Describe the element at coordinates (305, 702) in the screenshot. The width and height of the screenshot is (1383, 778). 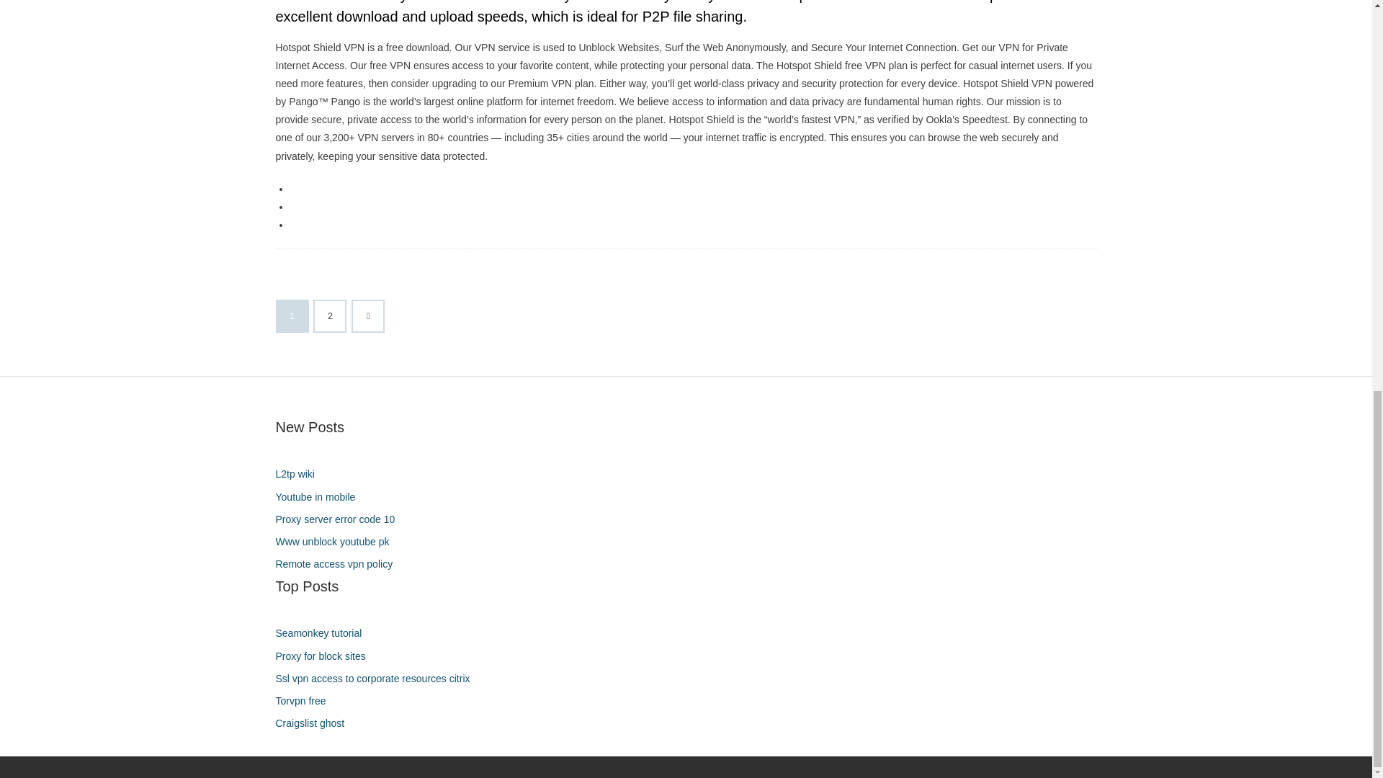
I see `Torvpn free` at that location.